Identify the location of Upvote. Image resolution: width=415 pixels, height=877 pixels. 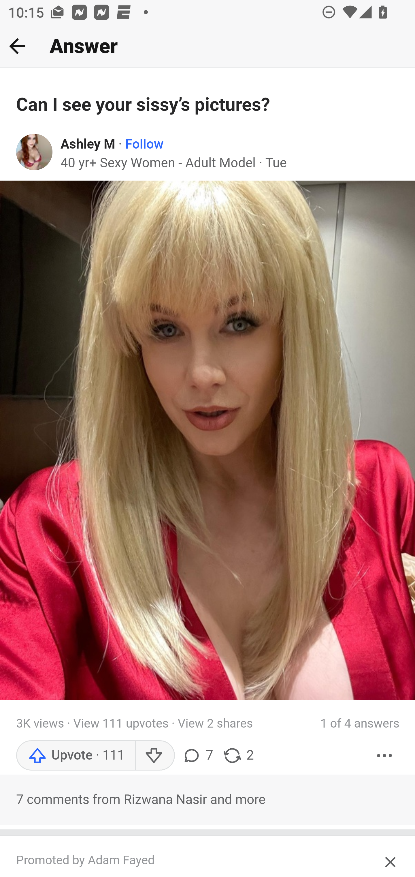
(76, 755).